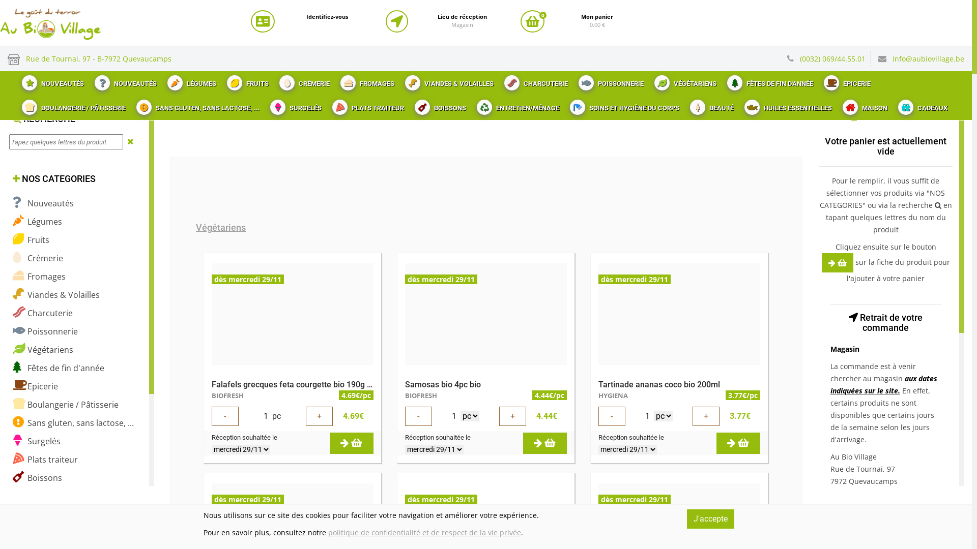 This screenshot has width=977, height=549. What do you see at coordinates (39, 277) in the screenshot?
I see `Fromages` at bounding box center [39, 277].